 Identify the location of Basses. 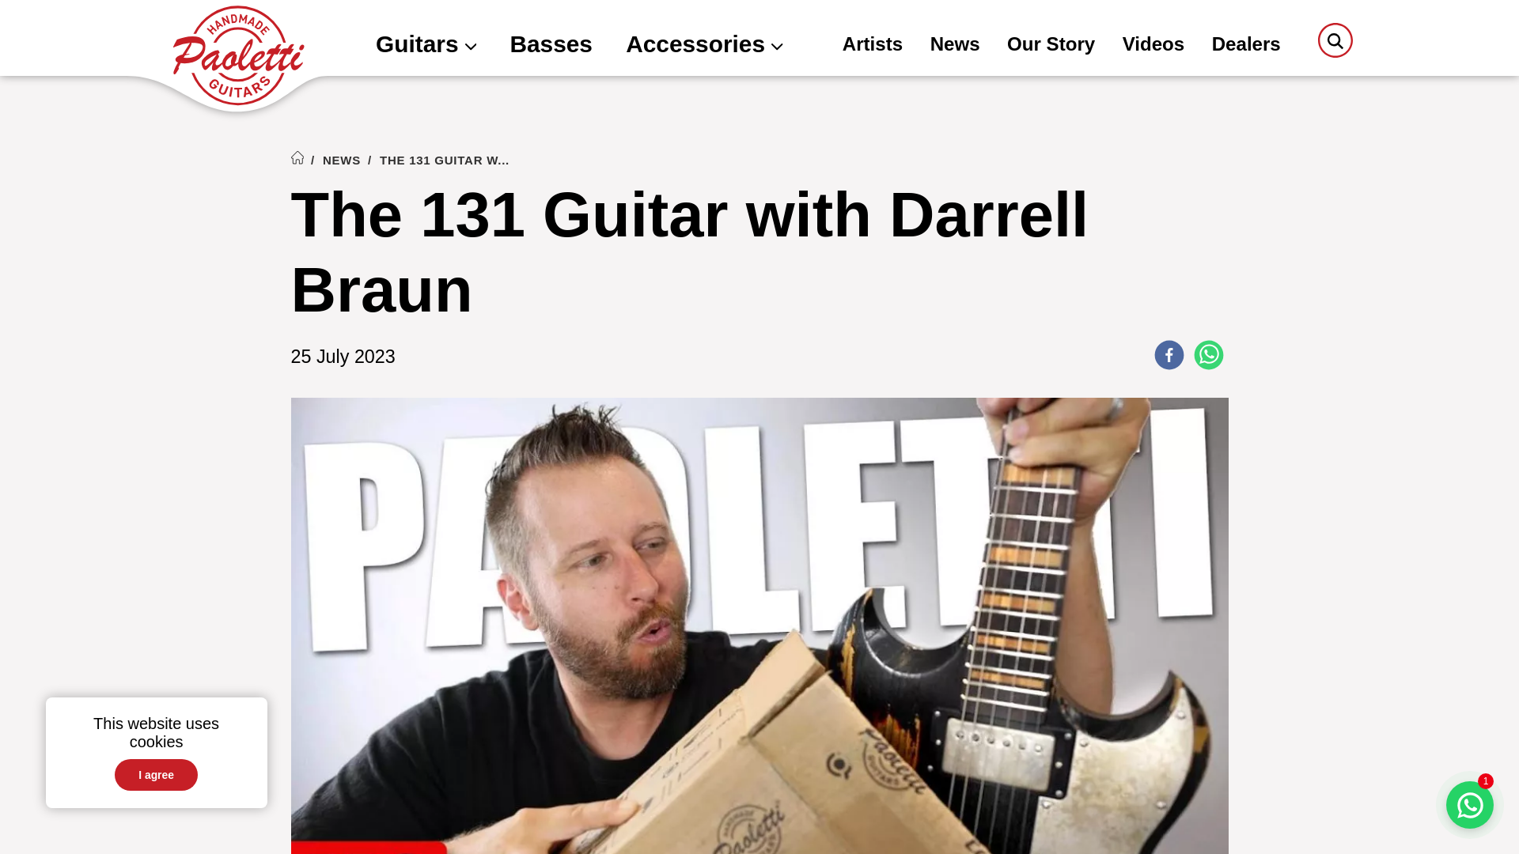
(551, 46).